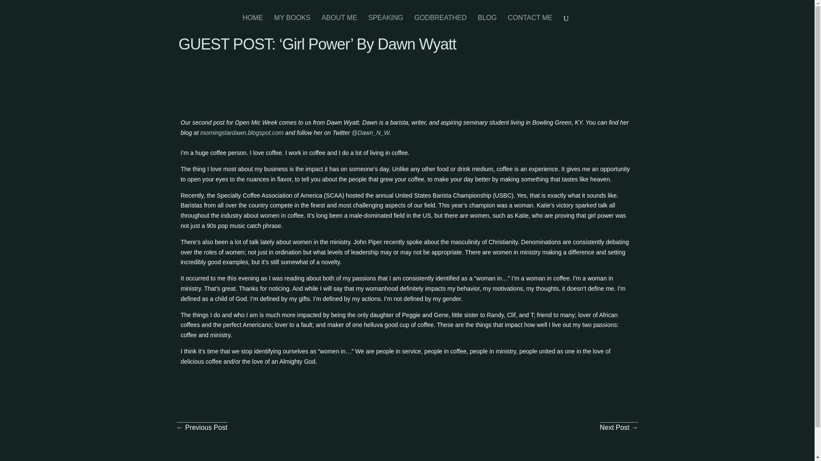 This screenshot has height=461, width=821. What do you see at coordinates (487, 25) in the screenshot?
I see `BLOG` at bounding box center [487, 25].